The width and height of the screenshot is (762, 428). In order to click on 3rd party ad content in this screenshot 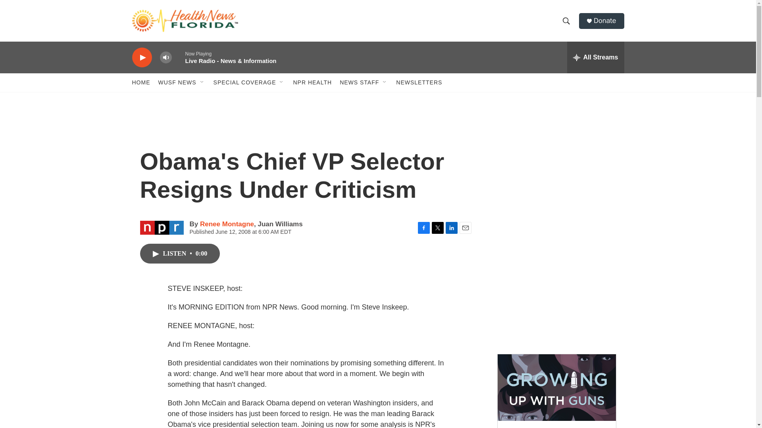, I will do `click(556, 289)`.